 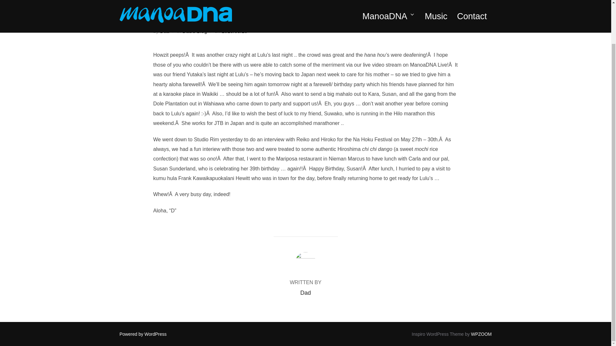 What do you see at coordinates (305, 293) in the screenshot?
I see `Posts by Dad` at bounding box center [305, 293].